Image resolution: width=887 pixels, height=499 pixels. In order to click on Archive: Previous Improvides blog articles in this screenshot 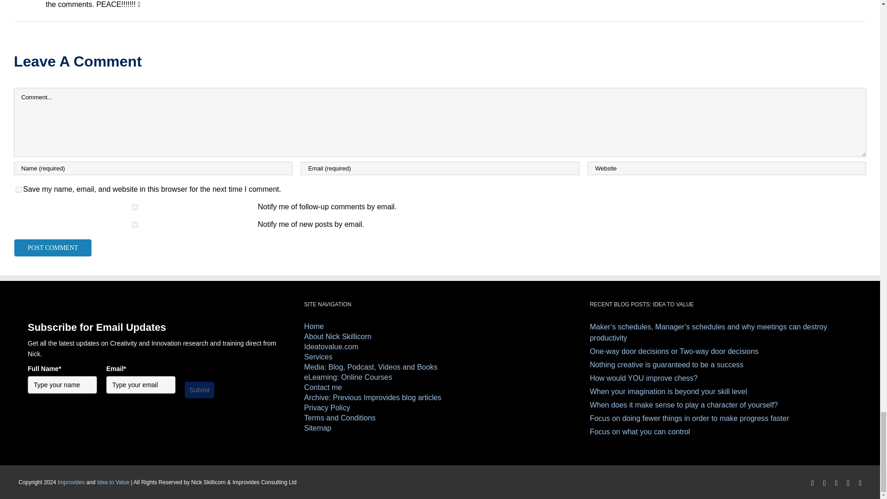, I will do `click(440, 397)`.